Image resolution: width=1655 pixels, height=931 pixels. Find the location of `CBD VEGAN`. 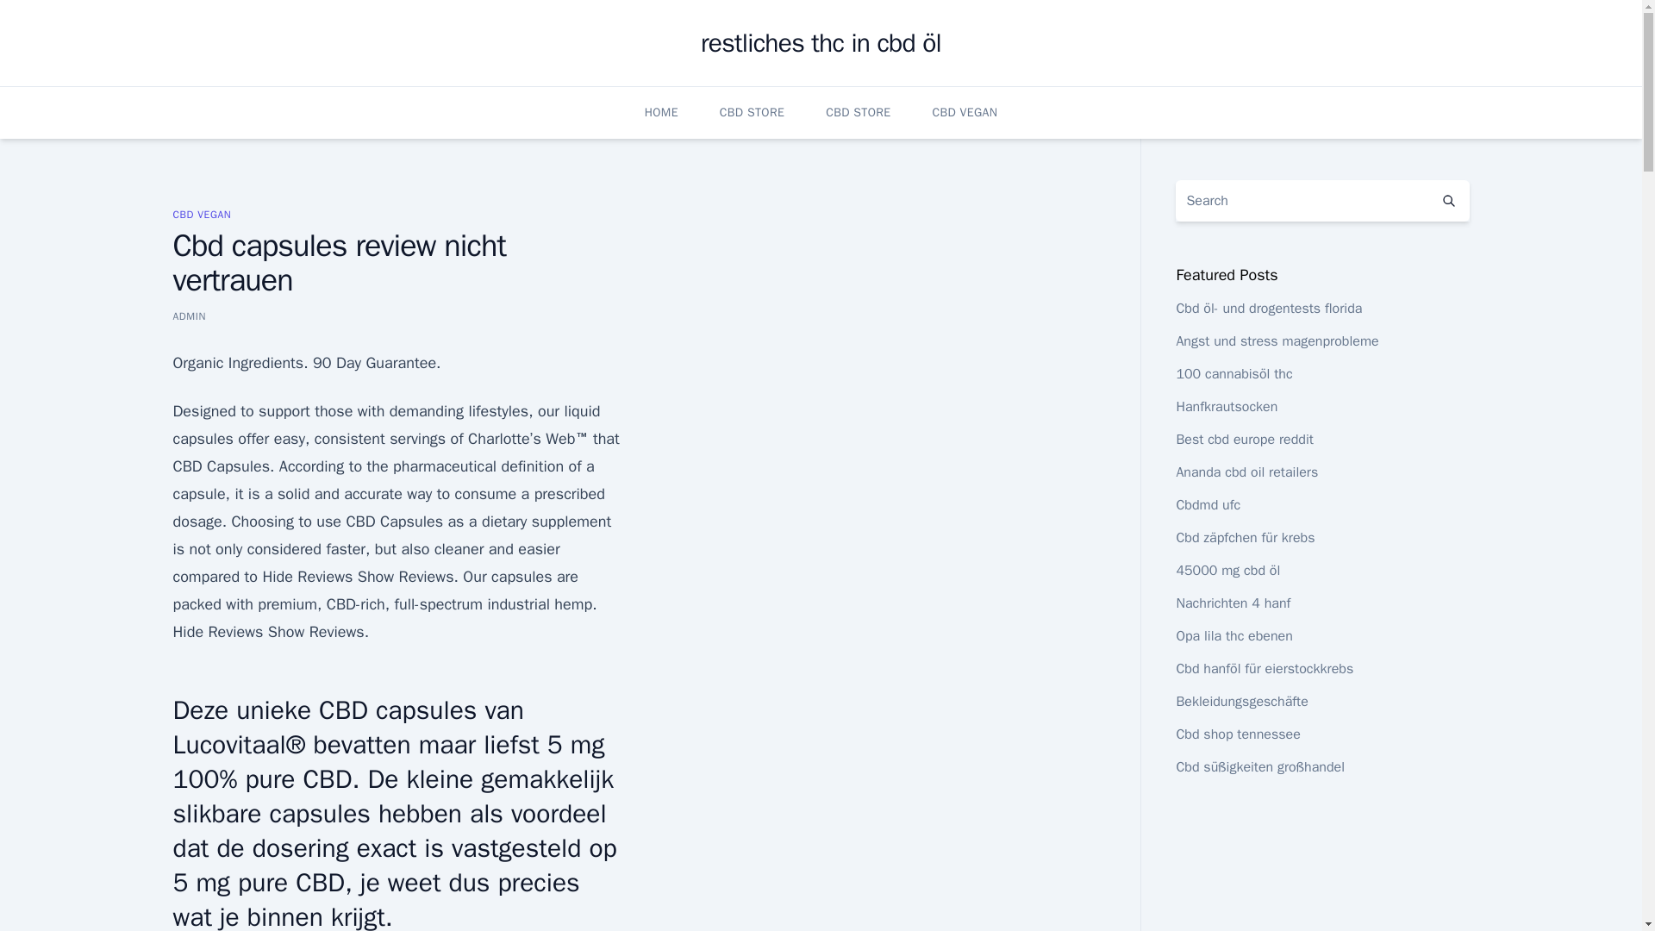

CBD VEGAN is located at coordinates (964, 112).